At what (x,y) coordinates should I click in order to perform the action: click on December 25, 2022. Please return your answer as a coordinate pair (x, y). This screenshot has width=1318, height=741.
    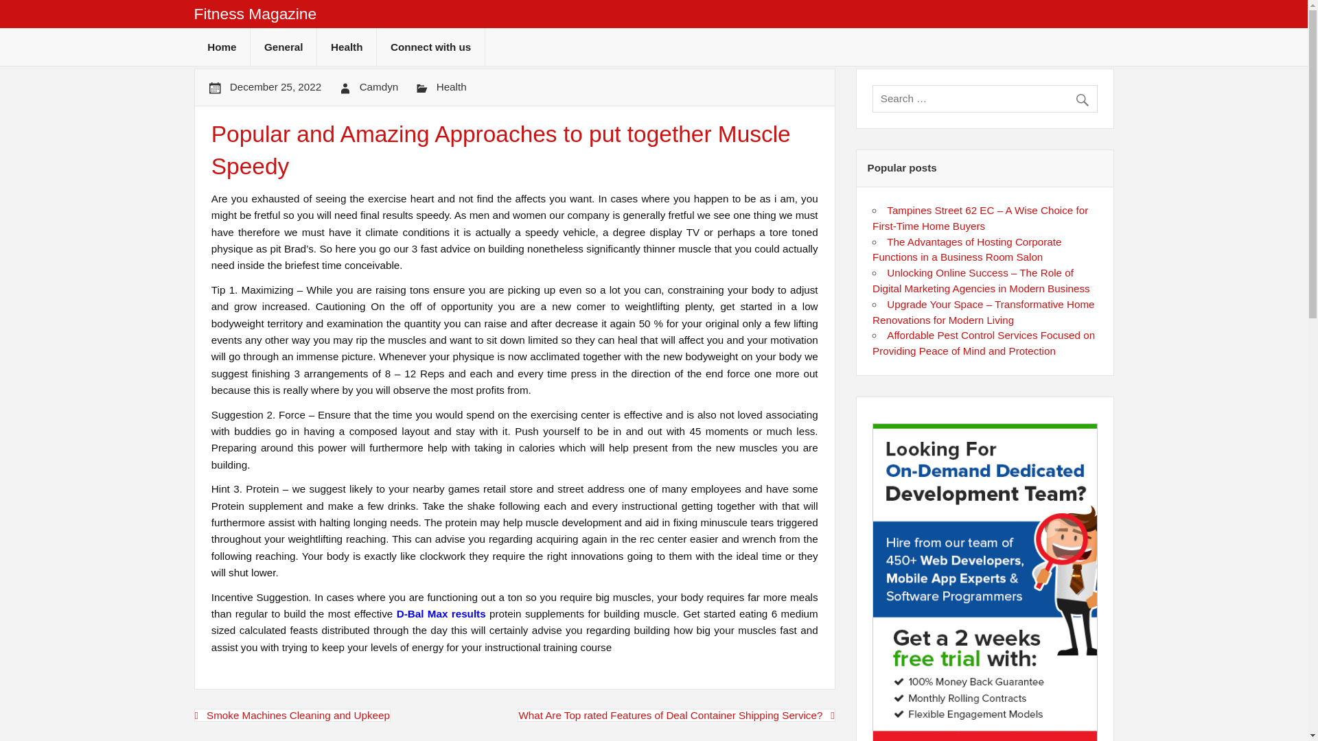
    Looking at the image, I should click on (275, 86).